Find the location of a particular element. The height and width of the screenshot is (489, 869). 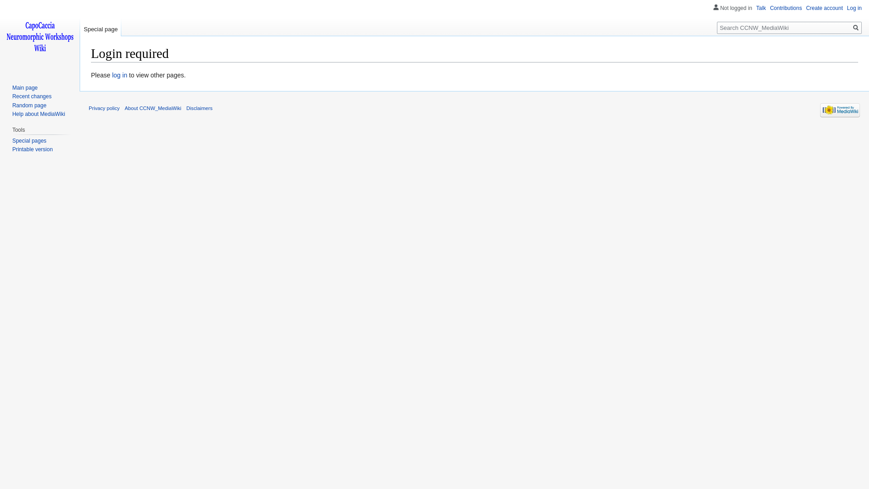

Main page is located at coordinates (25, 88).